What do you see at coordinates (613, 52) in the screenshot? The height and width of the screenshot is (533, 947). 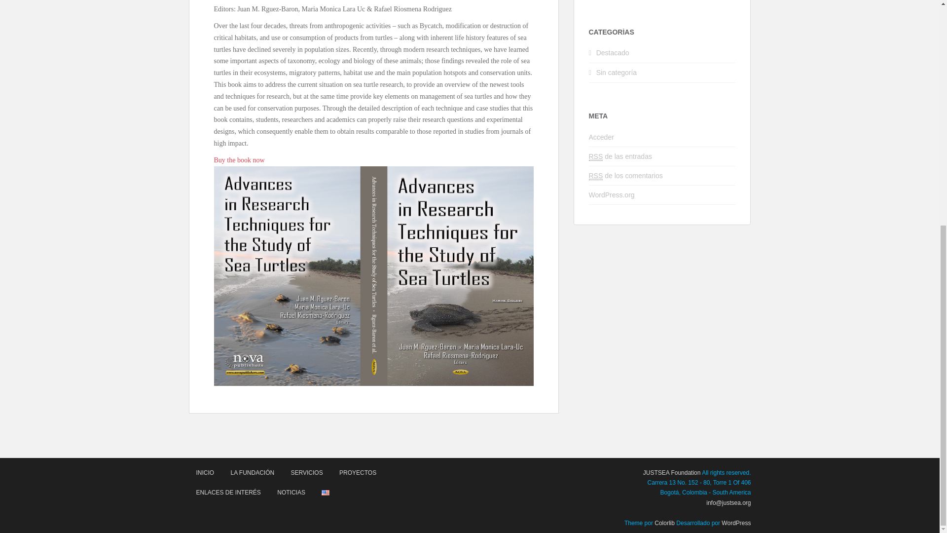 I see `Destacado` at bounding box center [613, 52].